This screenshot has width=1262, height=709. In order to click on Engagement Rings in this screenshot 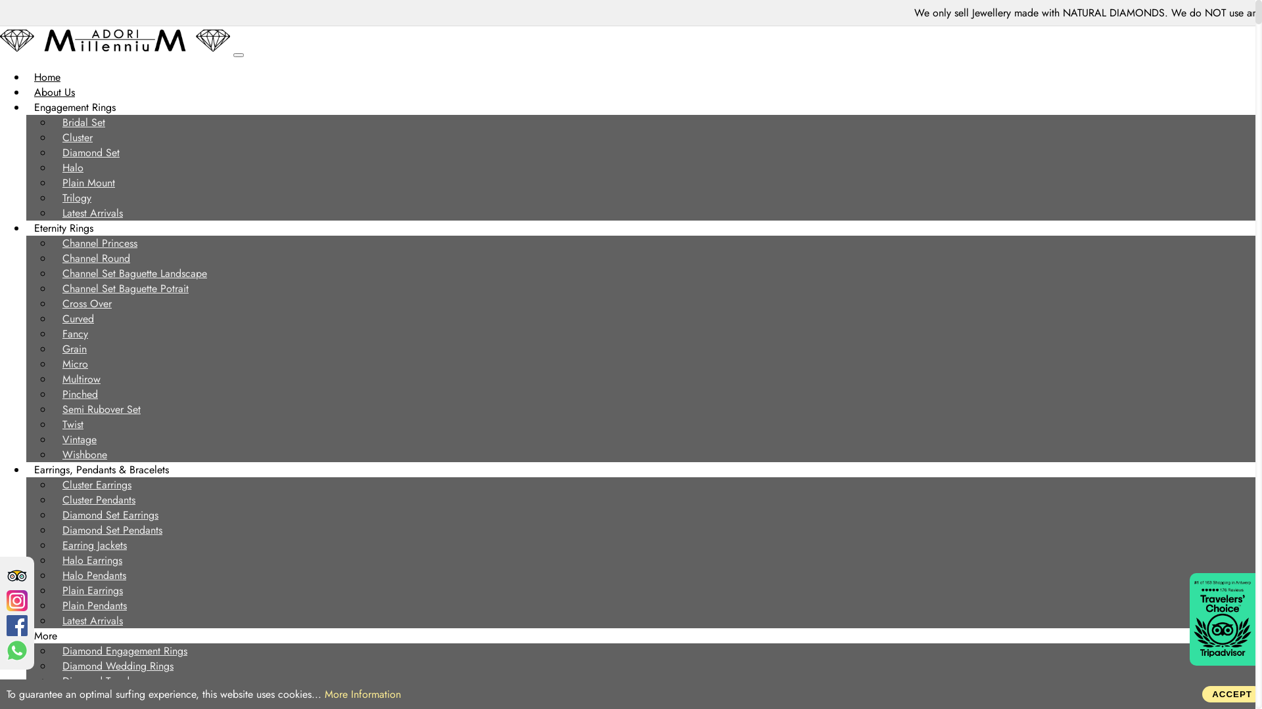, I will do `click(75, 108)`.